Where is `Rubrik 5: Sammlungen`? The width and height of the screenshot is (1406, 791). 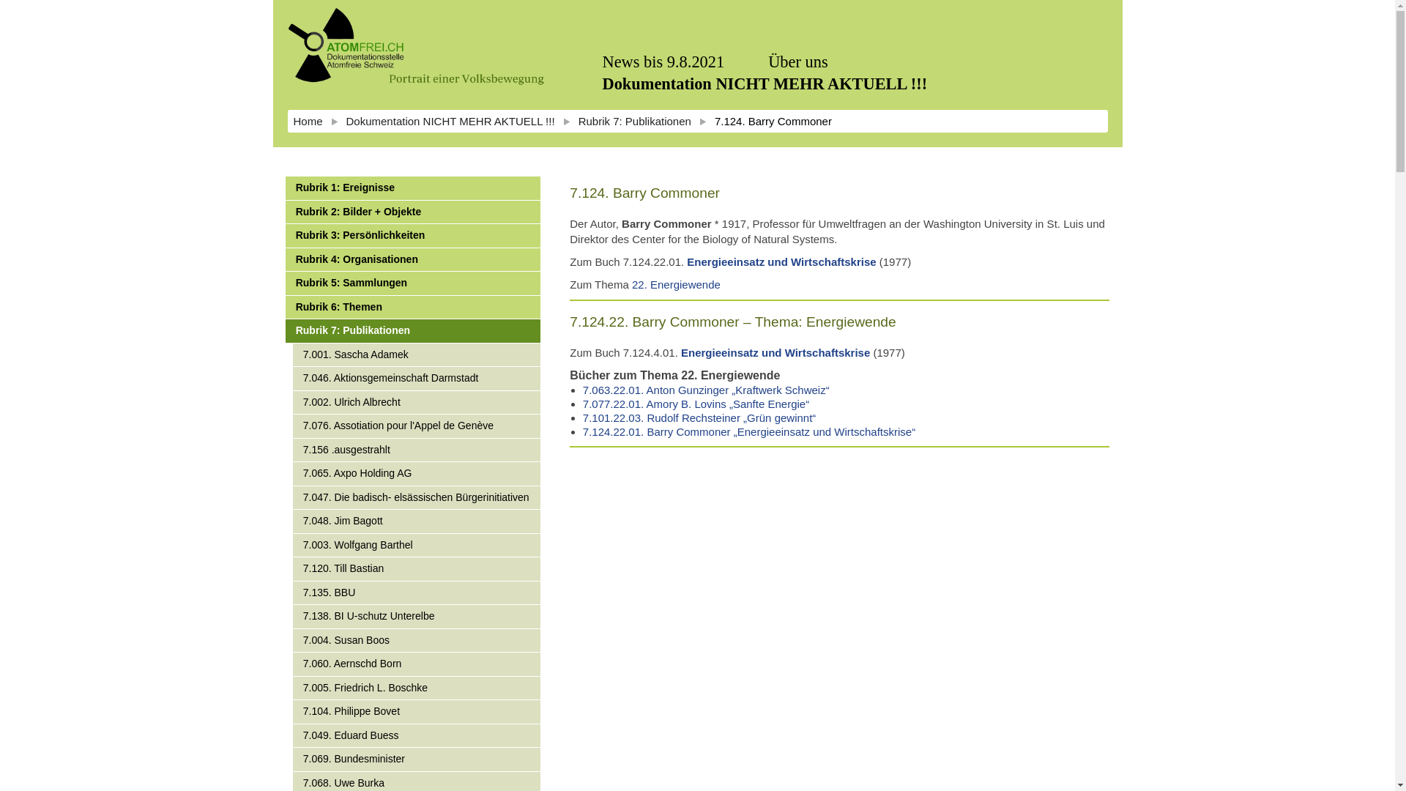 Rubrik 5: Sammlungen is located at coordinates (413, 284).